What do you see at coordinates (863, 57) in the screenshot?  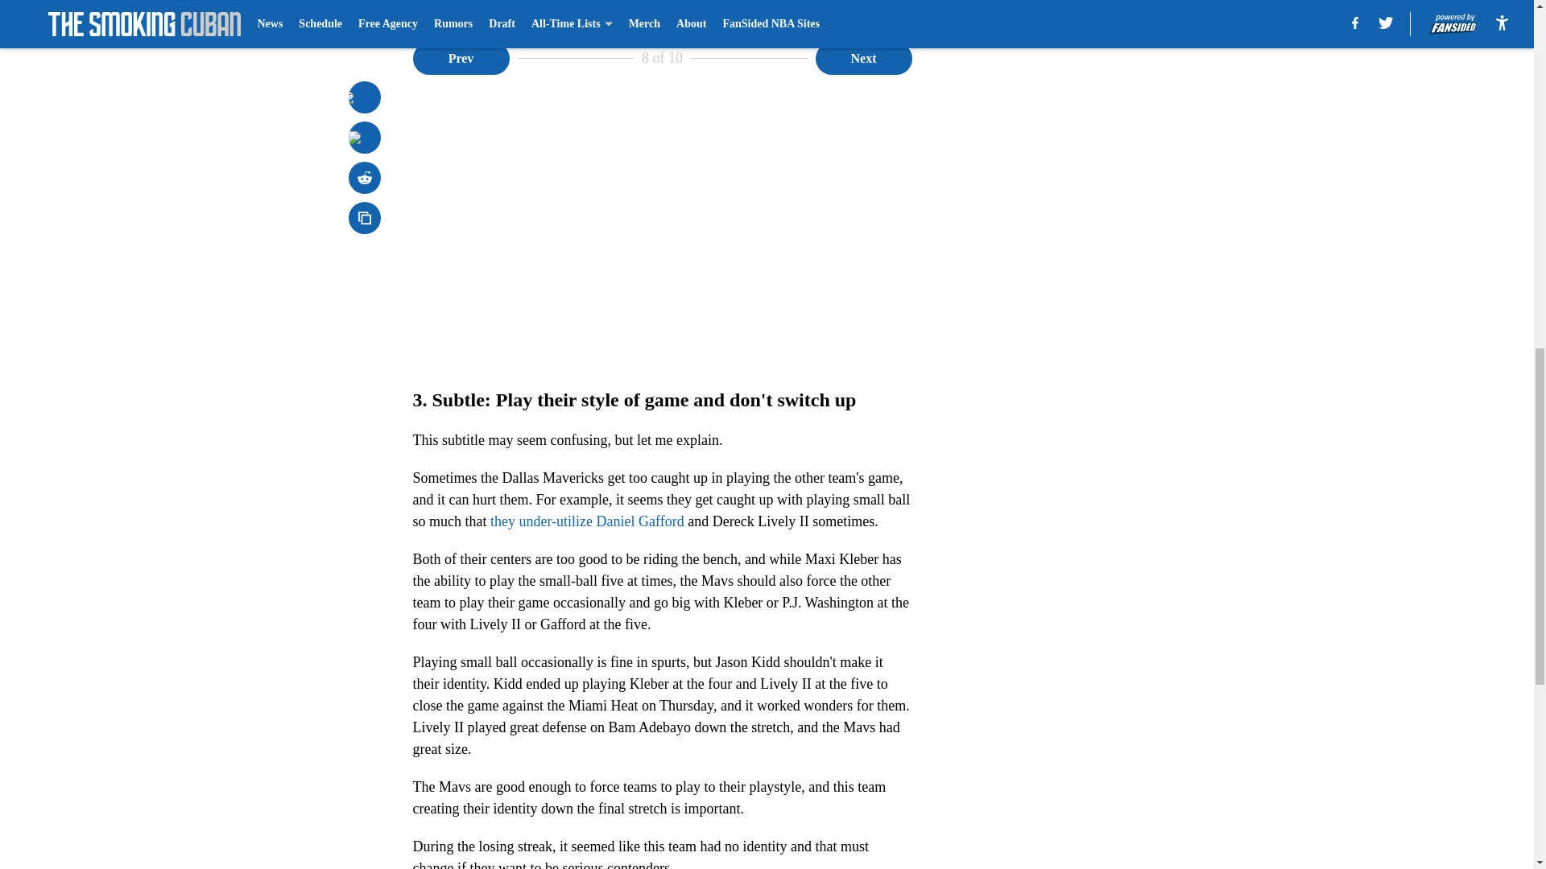 I see `Next` at bounding box center [863, 57].